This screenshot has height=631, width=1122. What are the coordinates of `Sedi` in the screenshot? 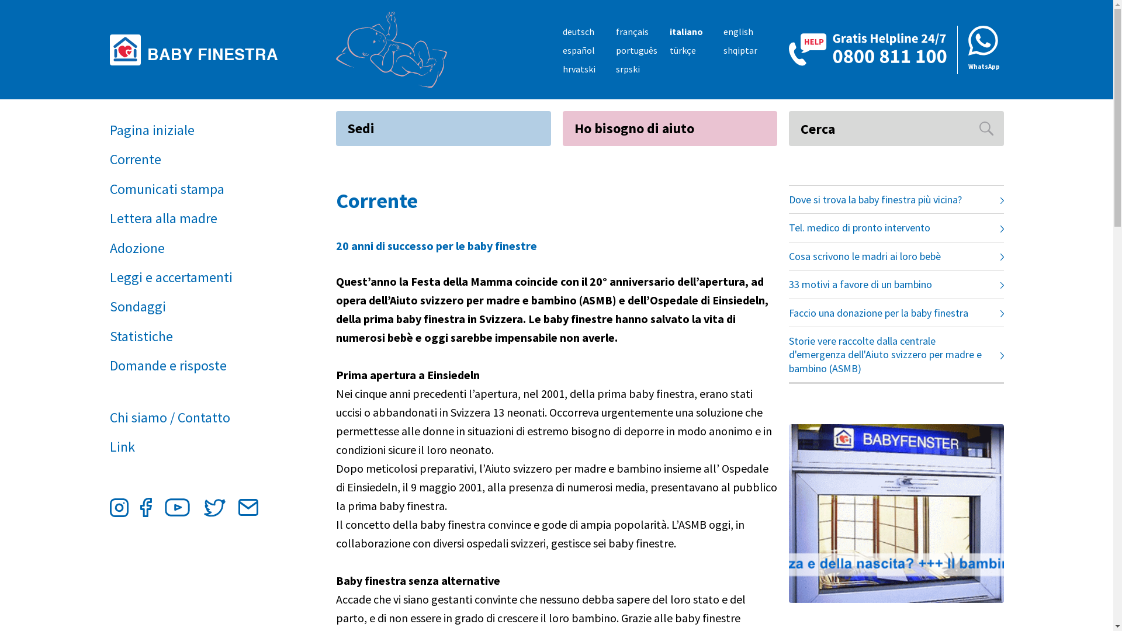 It's located at (444, 129).